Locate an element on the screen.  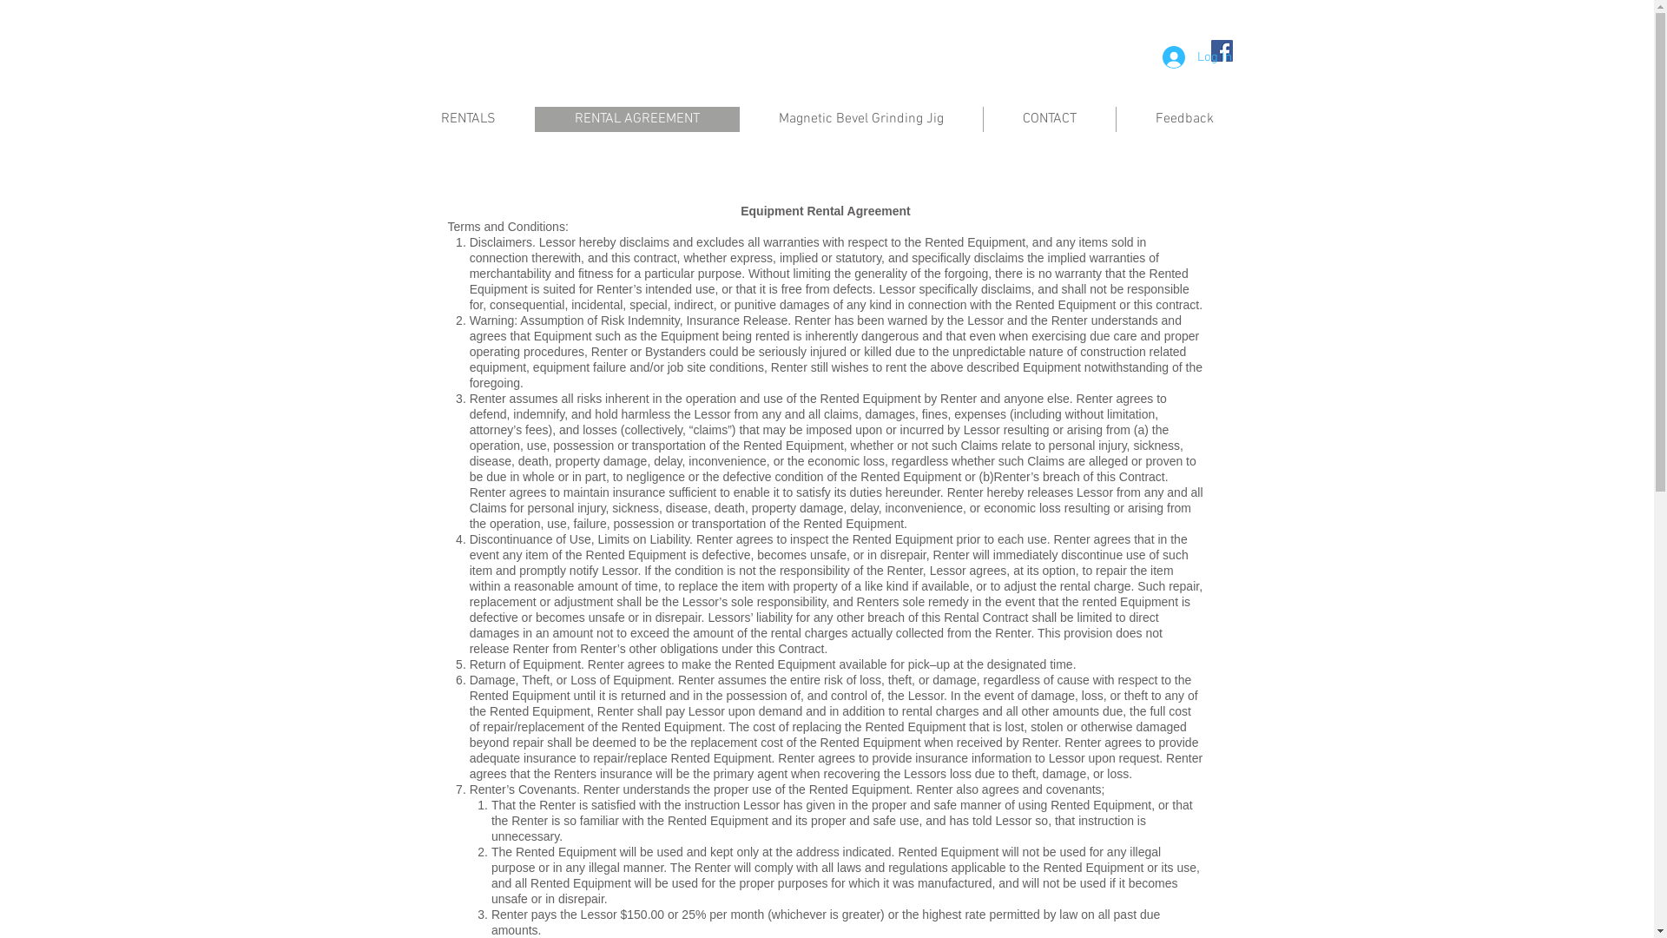
Magnetic Bevel Grinding Jig is located at coordinates (860, 120).